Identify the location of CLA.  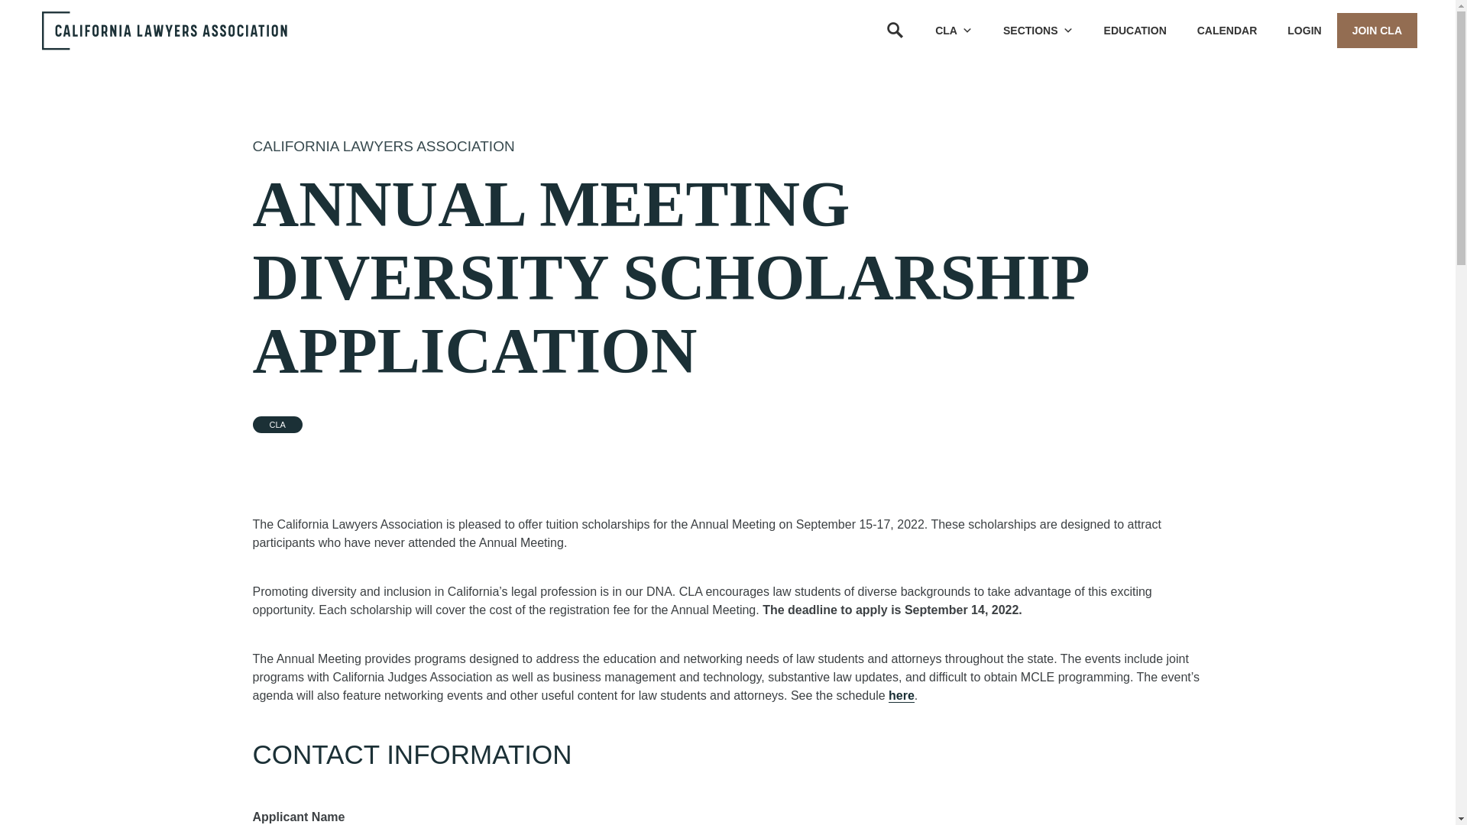
(954, 31).